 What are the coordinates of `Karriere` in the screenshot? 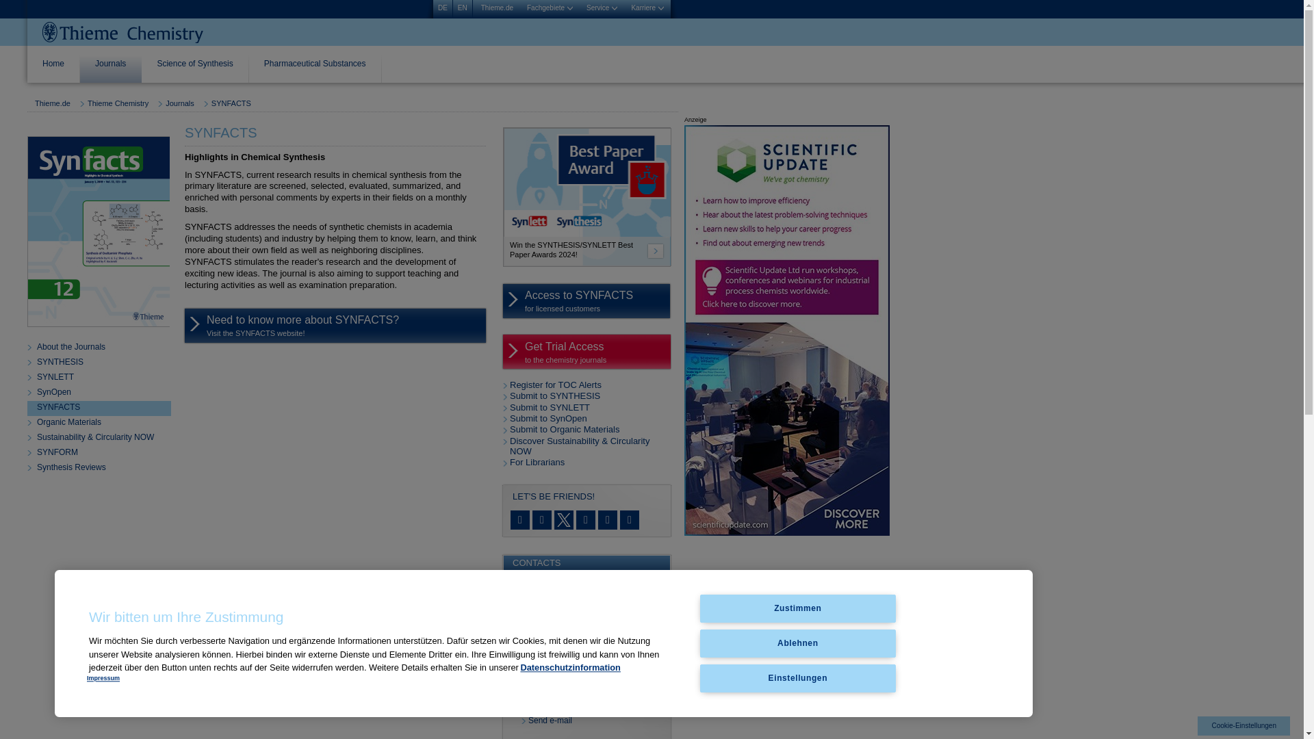 It's located at (647, 8).